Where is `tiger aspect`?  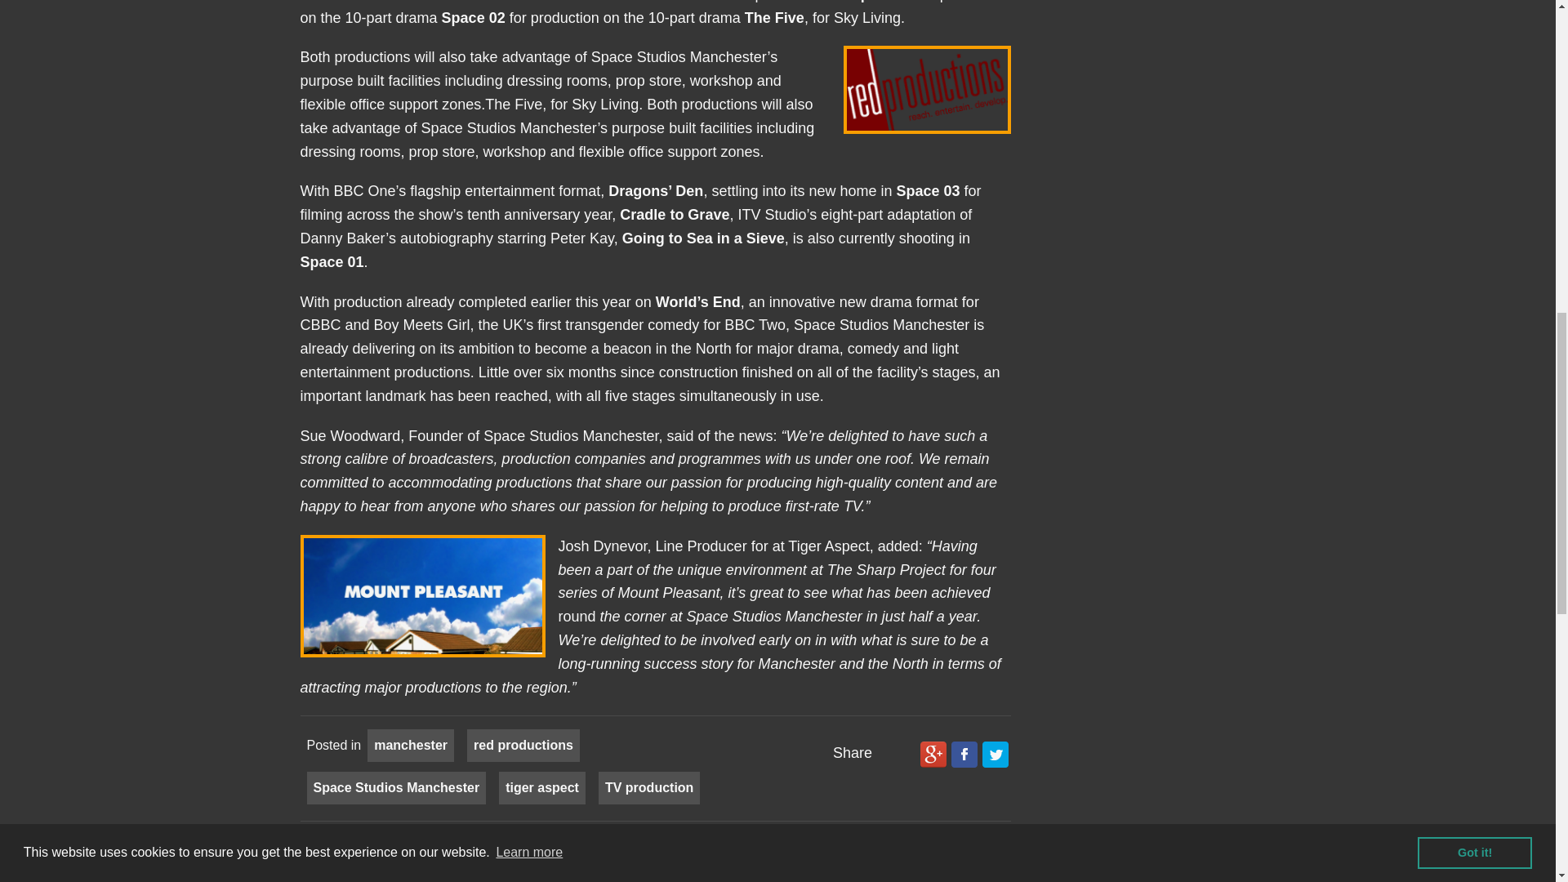
tiger aspect is located at coordinates (541, 787).